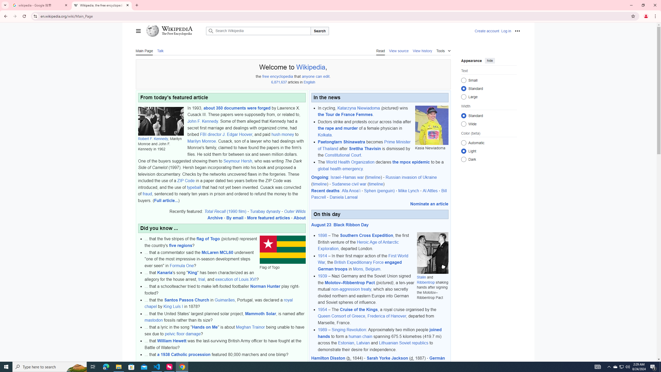 This screenshot has height=372, width=661. I want to click on Russian invasion of Ukraine, so click(411, 177).